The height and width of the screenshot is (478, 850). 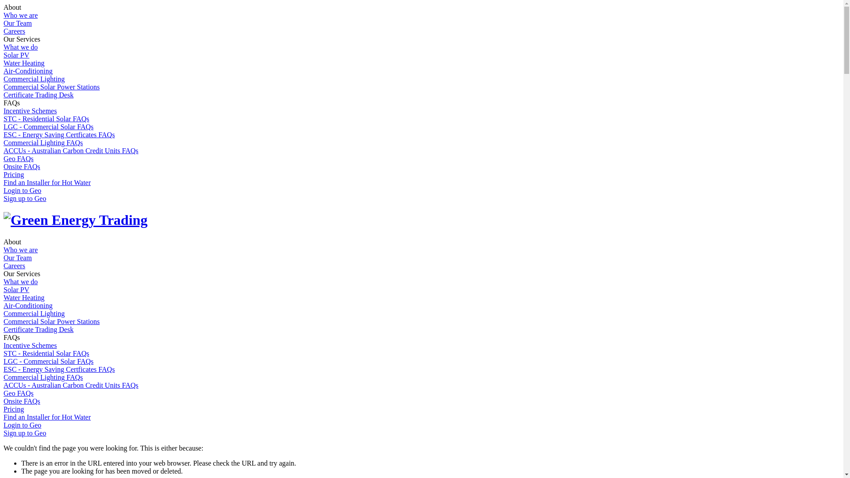 What do you see at coordinates (46, 353) in the screenshot?
I see `STC - Residential Solar FAQs` at bounding box center [46, 353].